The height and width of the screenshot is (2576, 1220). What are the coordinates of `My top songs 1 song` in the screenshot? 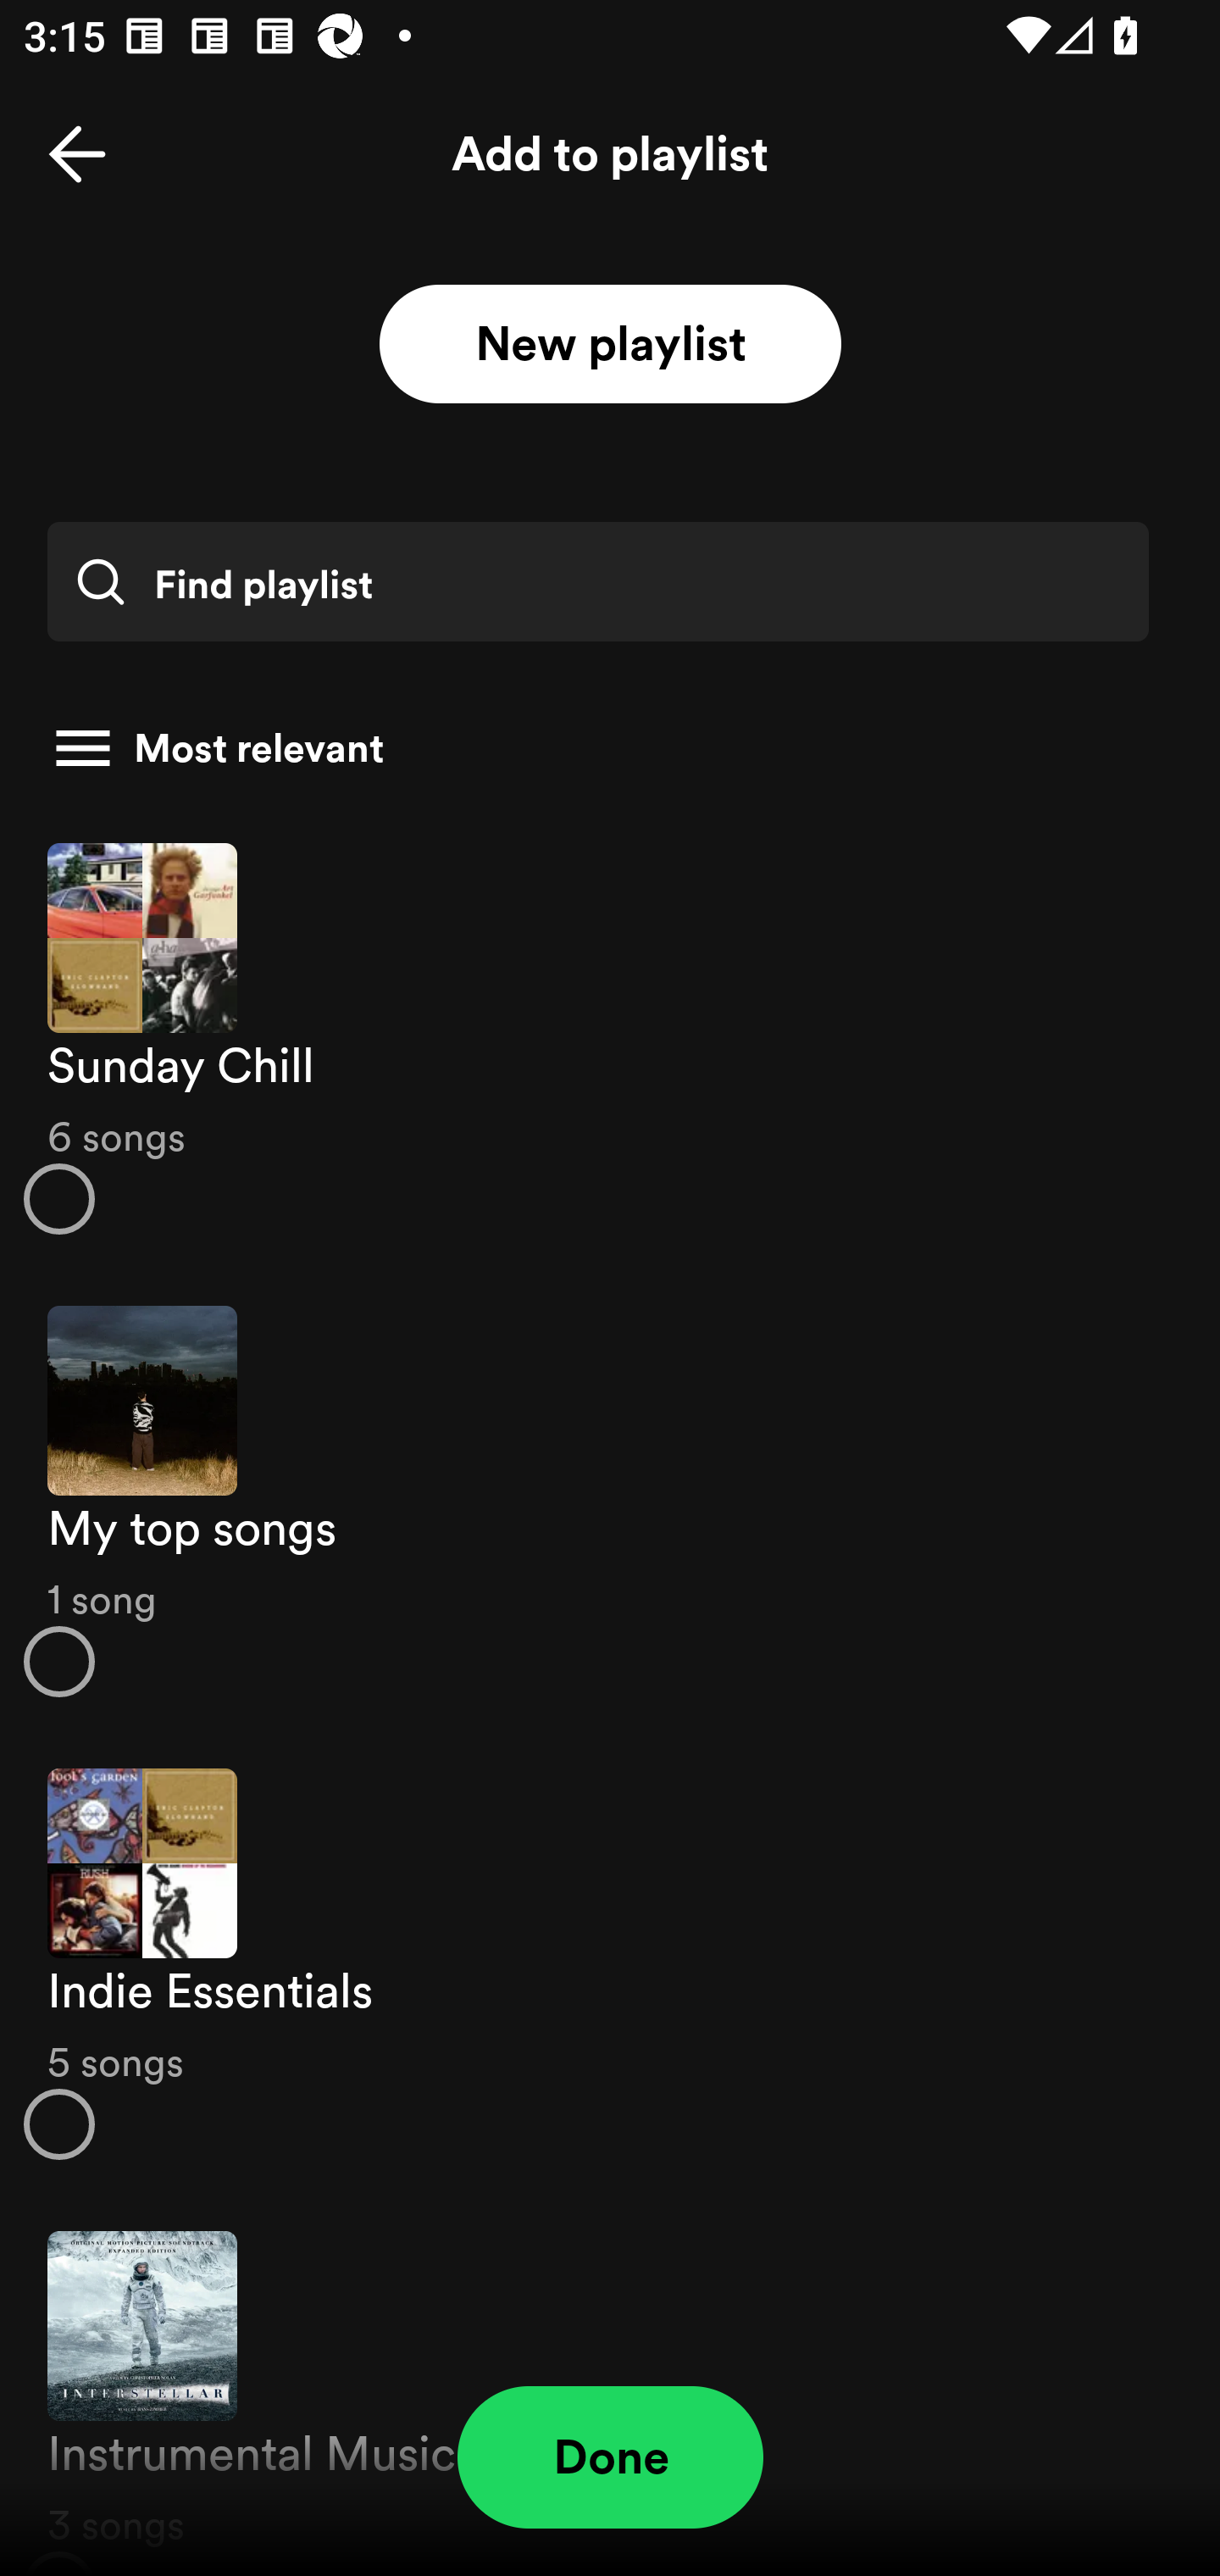 It's located at (610, 1502).